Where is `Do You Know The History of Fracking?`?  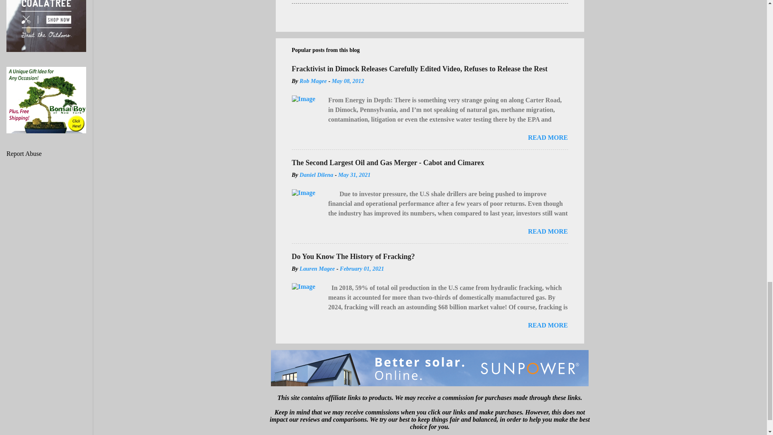 Do You Know The History of Fracking? is located at coordinates (353, 256).